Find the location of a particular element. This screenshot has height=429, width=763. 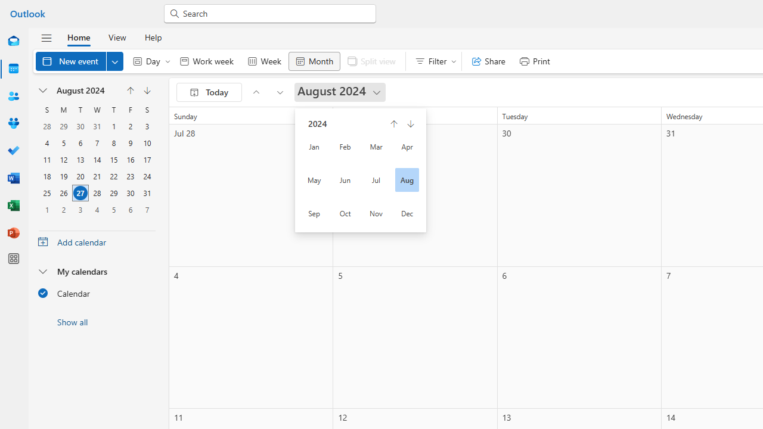

12, August, 2024 is located at coordinates (64, 160).